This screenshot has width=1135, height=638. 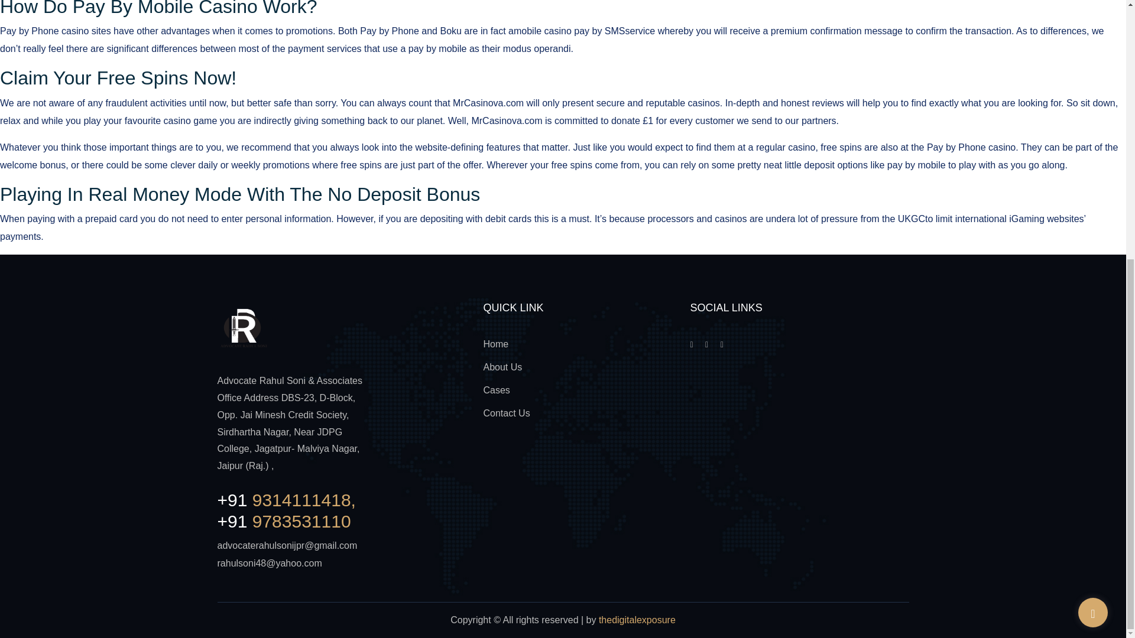 What do you see at coordinates (637, 620) in the screenshot?
I see `thedigitalexposure` at bounding box center [637, 620].